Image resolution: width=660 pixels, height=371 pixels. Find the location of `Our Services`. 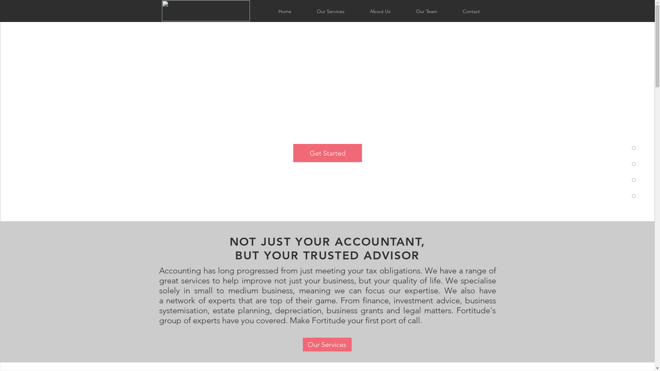

Our Services is located at coordinates (327, 345).